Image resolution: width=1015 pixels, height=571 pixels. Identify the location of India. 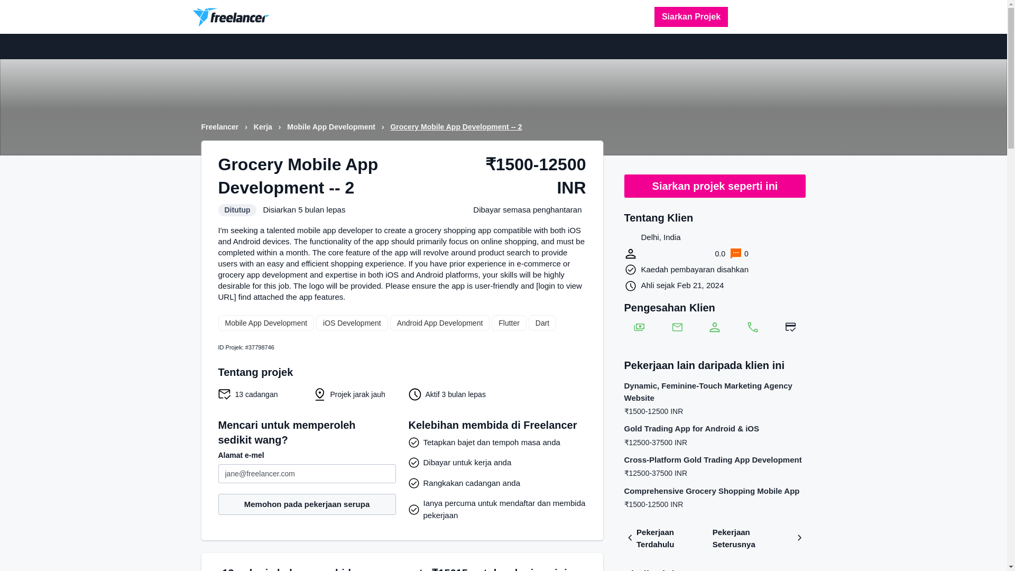
(630, 238).